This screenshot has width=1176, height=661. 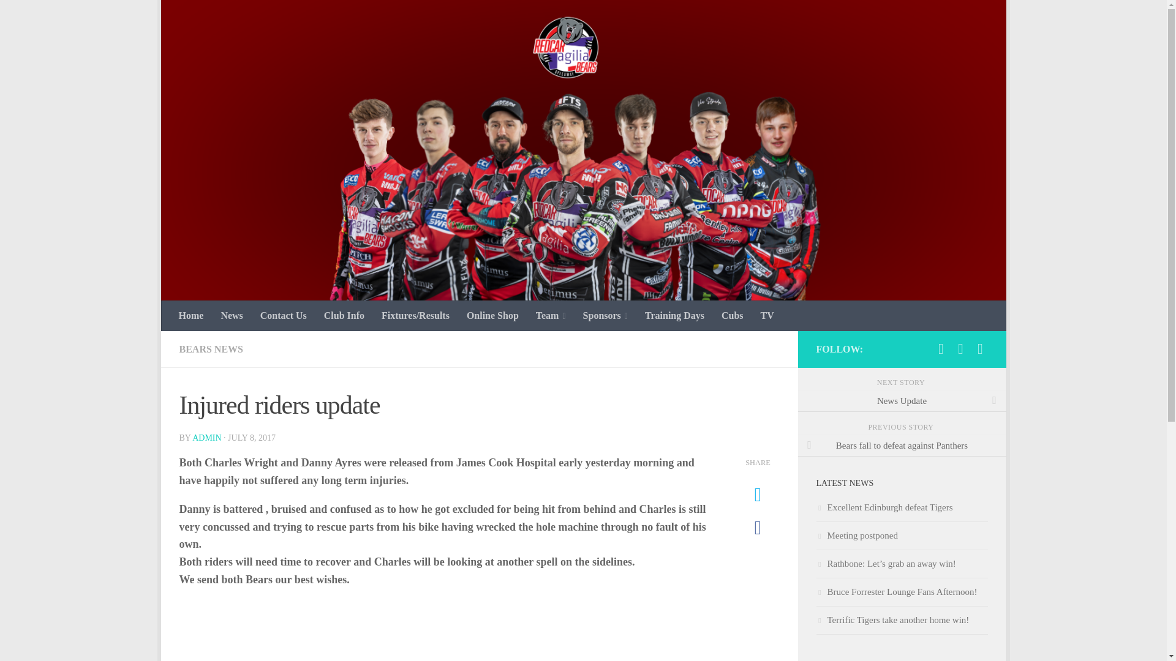 What do you see at coordinates (980, 349) in the screenshot?
I see `Follow us on Youtube` at bounding box center [980, 349].